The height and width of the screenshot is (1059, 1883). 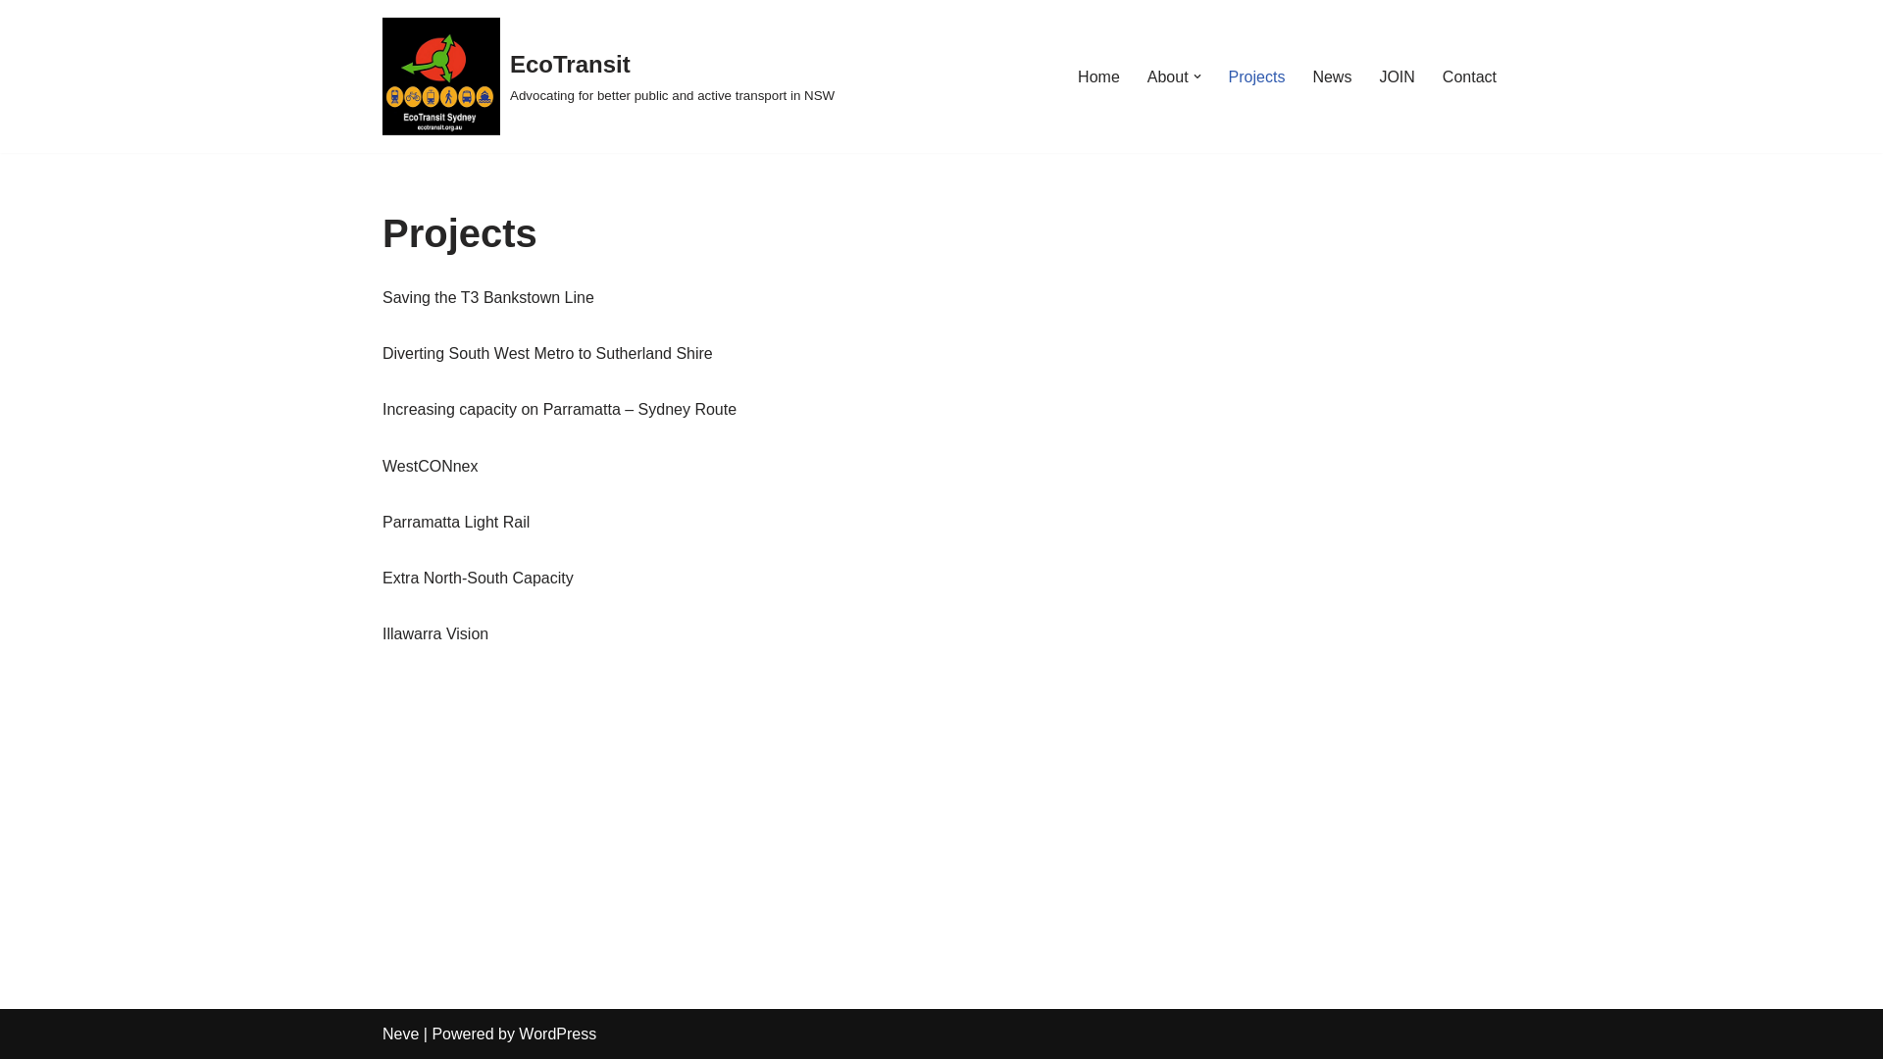 What do you see at coordinates (1469, 76) in the screenshot?
I see `Contact` at bounding box center [1469, 76].